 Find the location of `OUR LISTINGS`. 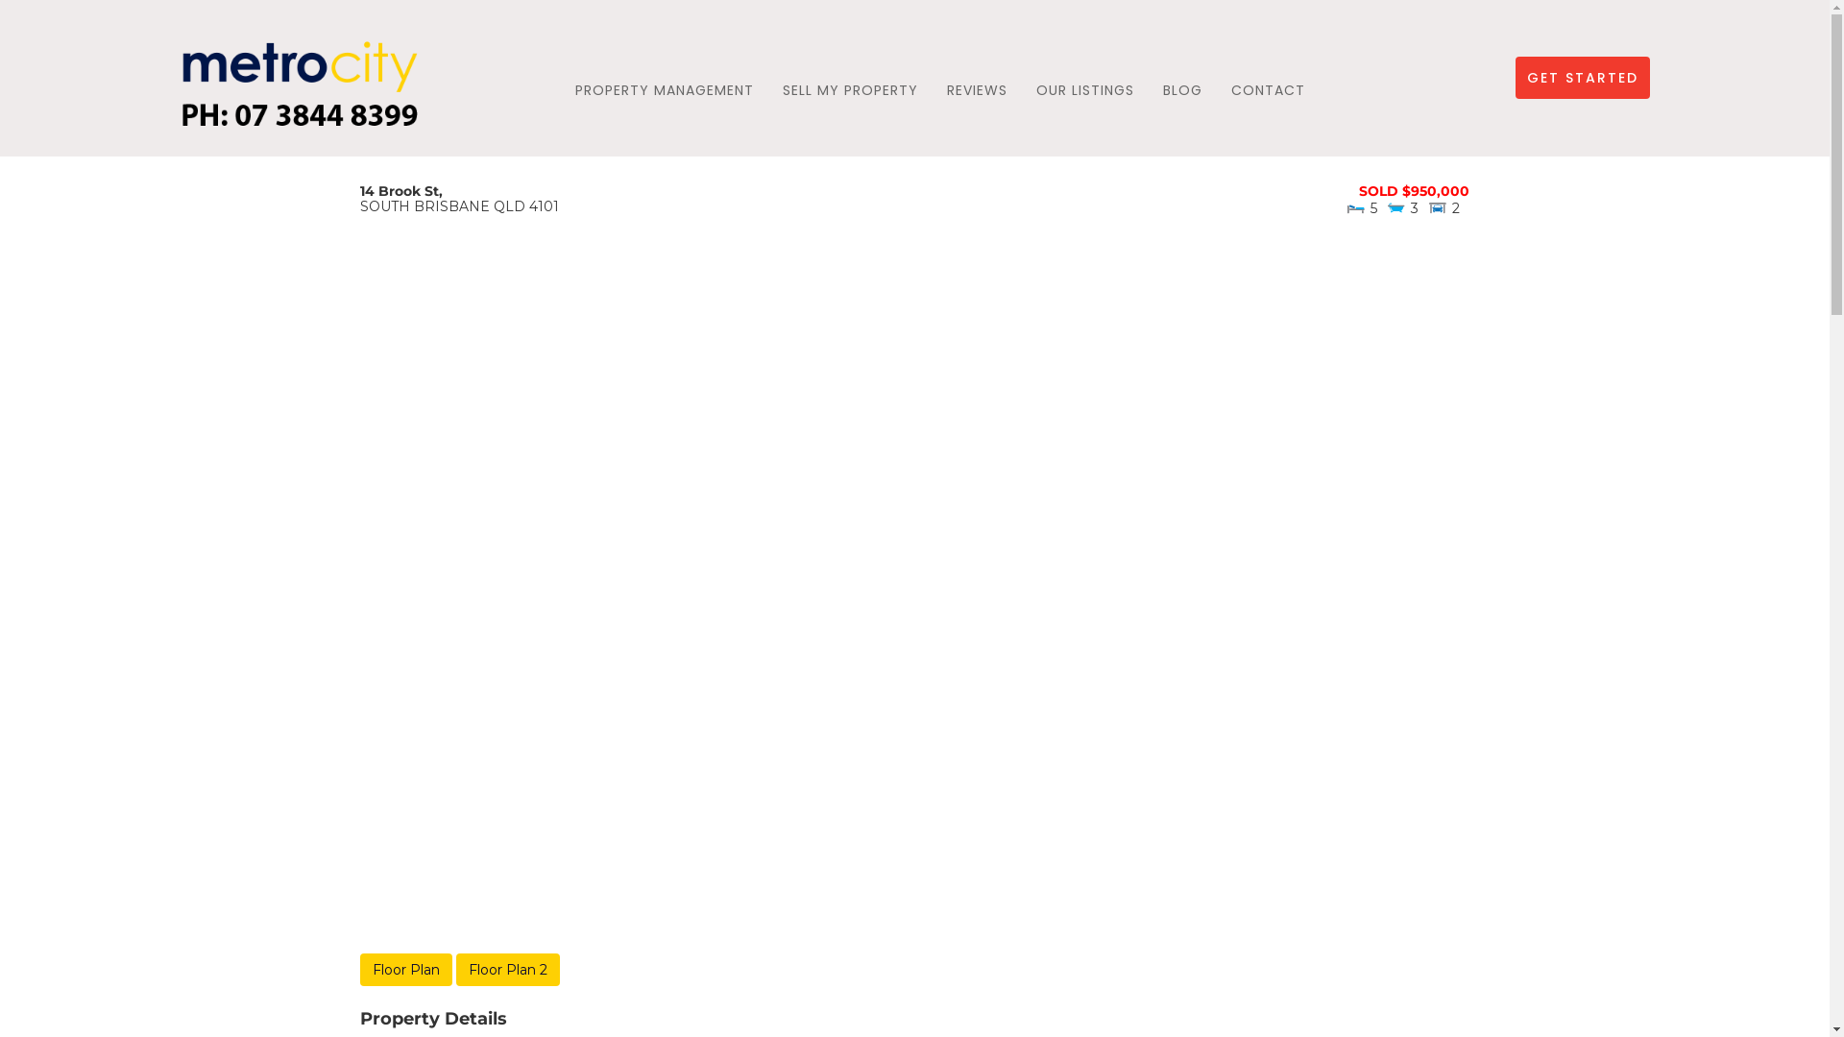

OUR LISTINGS is located at coordinates (1085, 90).